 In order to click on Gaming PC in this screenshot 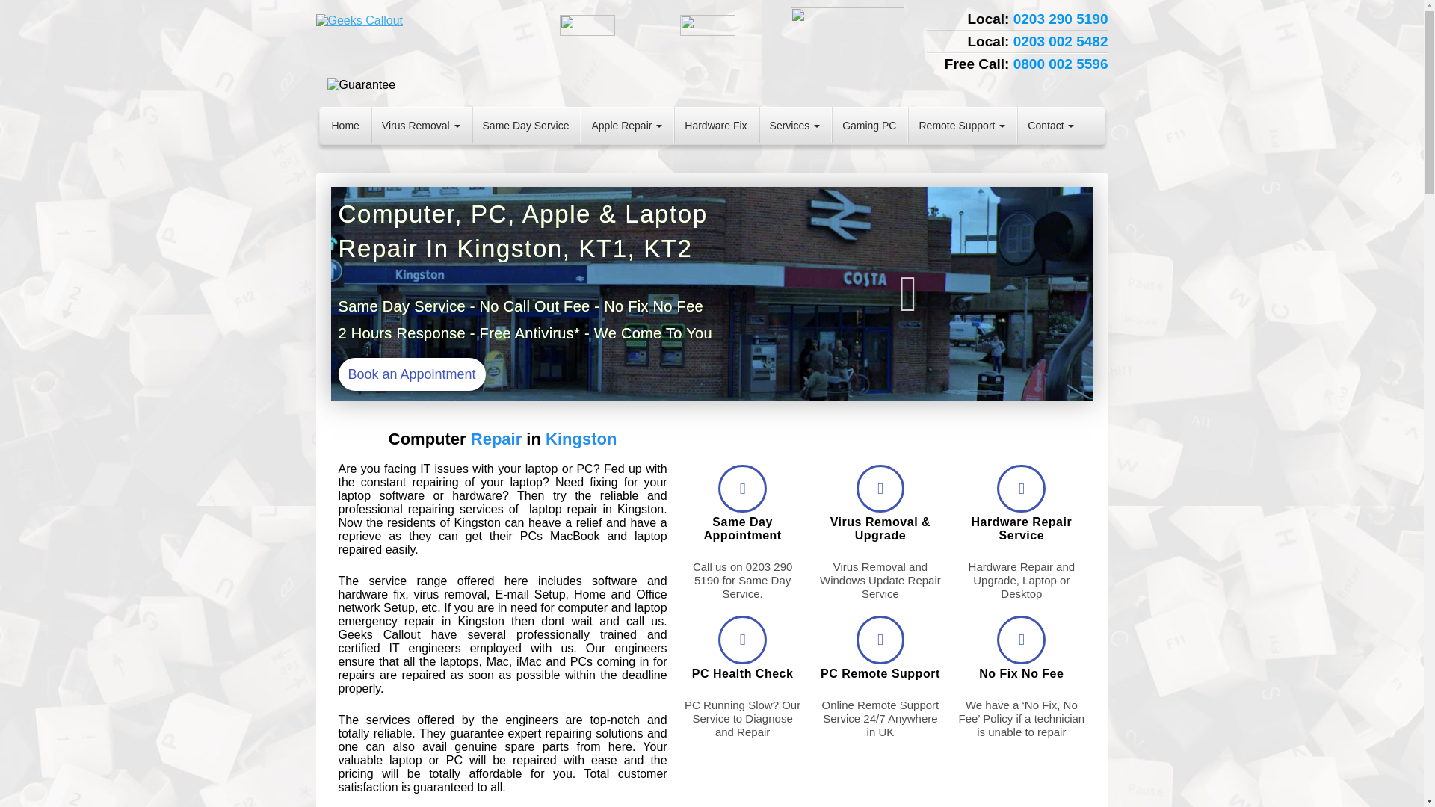, I will do `click(868, 126)`.